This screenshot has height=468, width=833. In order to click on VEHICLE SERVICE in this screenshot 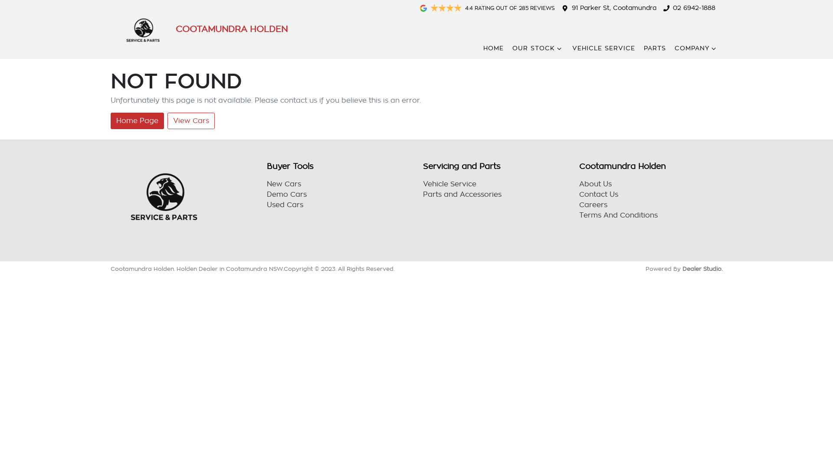, I will do `click(604, 49)`.